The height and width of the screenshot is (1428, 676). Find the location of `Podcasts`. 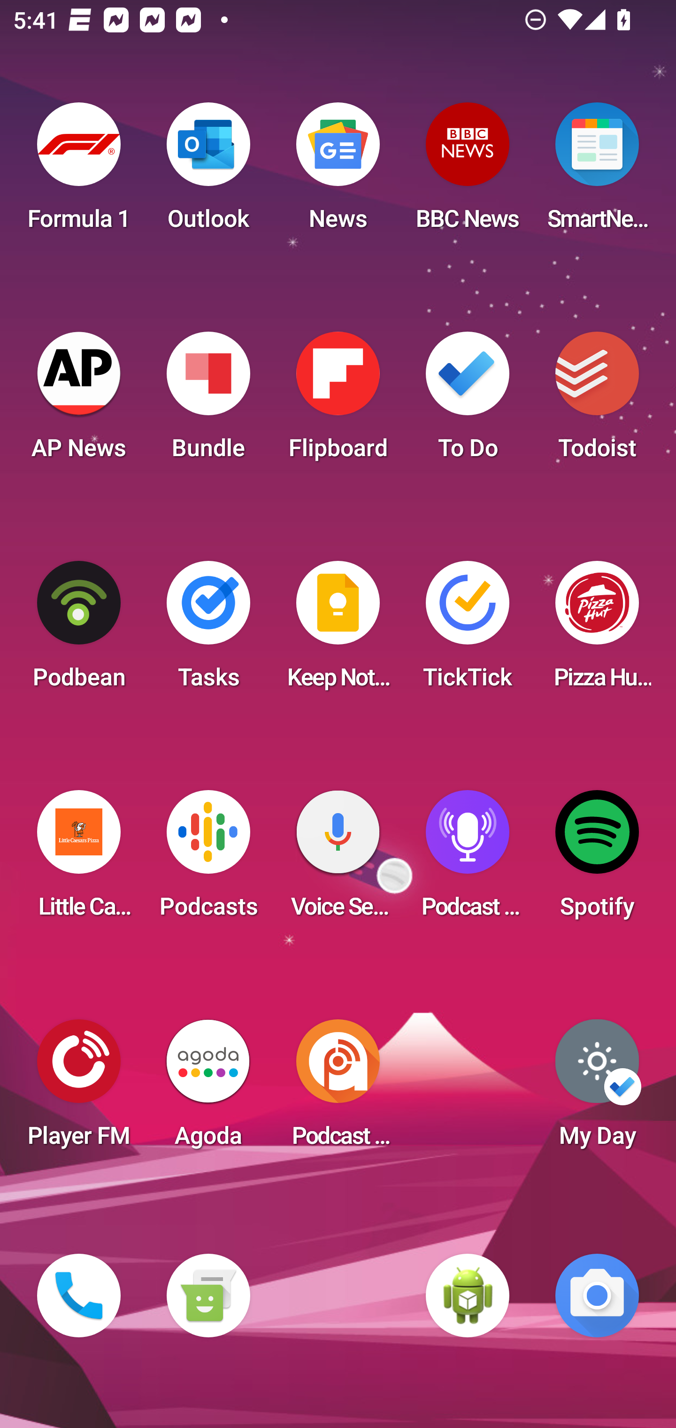

Podcasts is located at coordinates (208, 860).